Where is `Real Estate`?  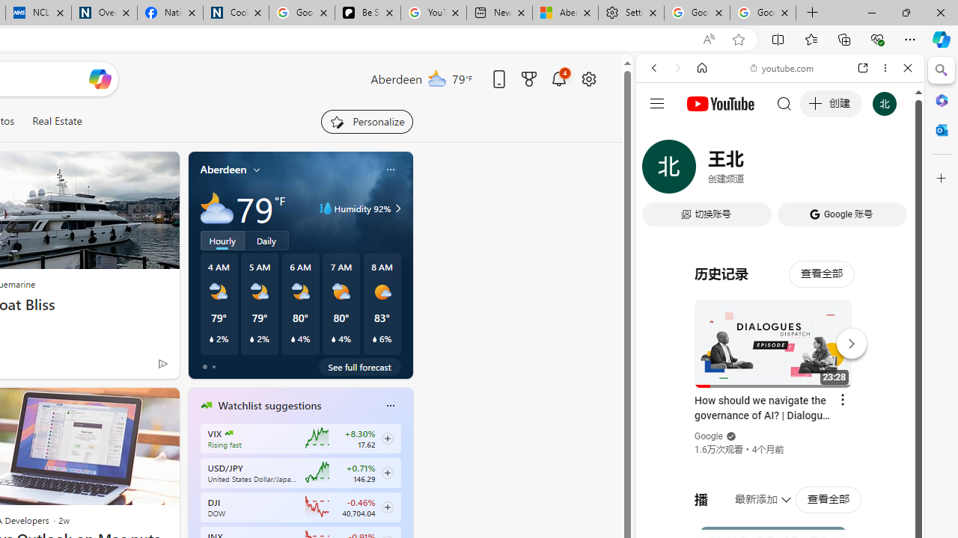 Real Estate is located at coordinates (57, 121).